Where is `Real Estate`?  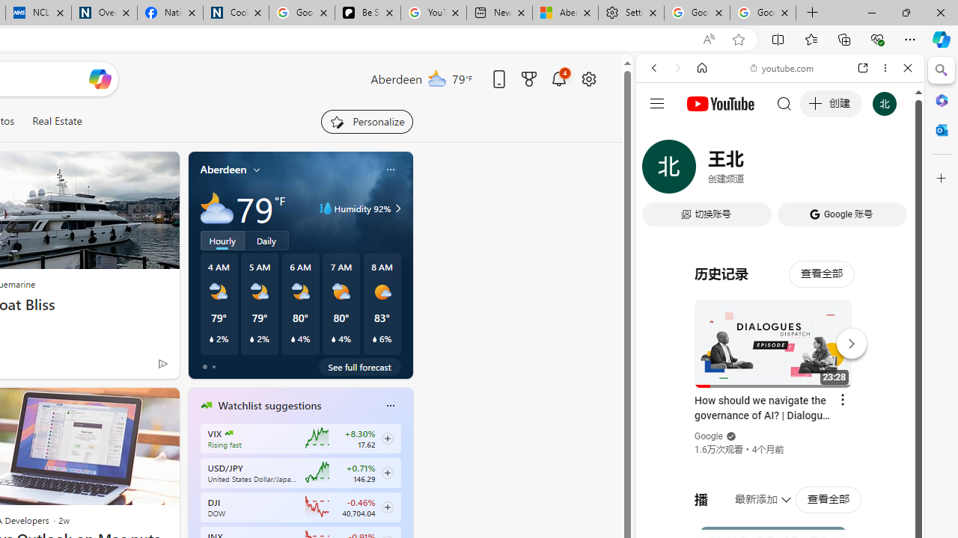 Real Estate is located at coordinates (57, 121).